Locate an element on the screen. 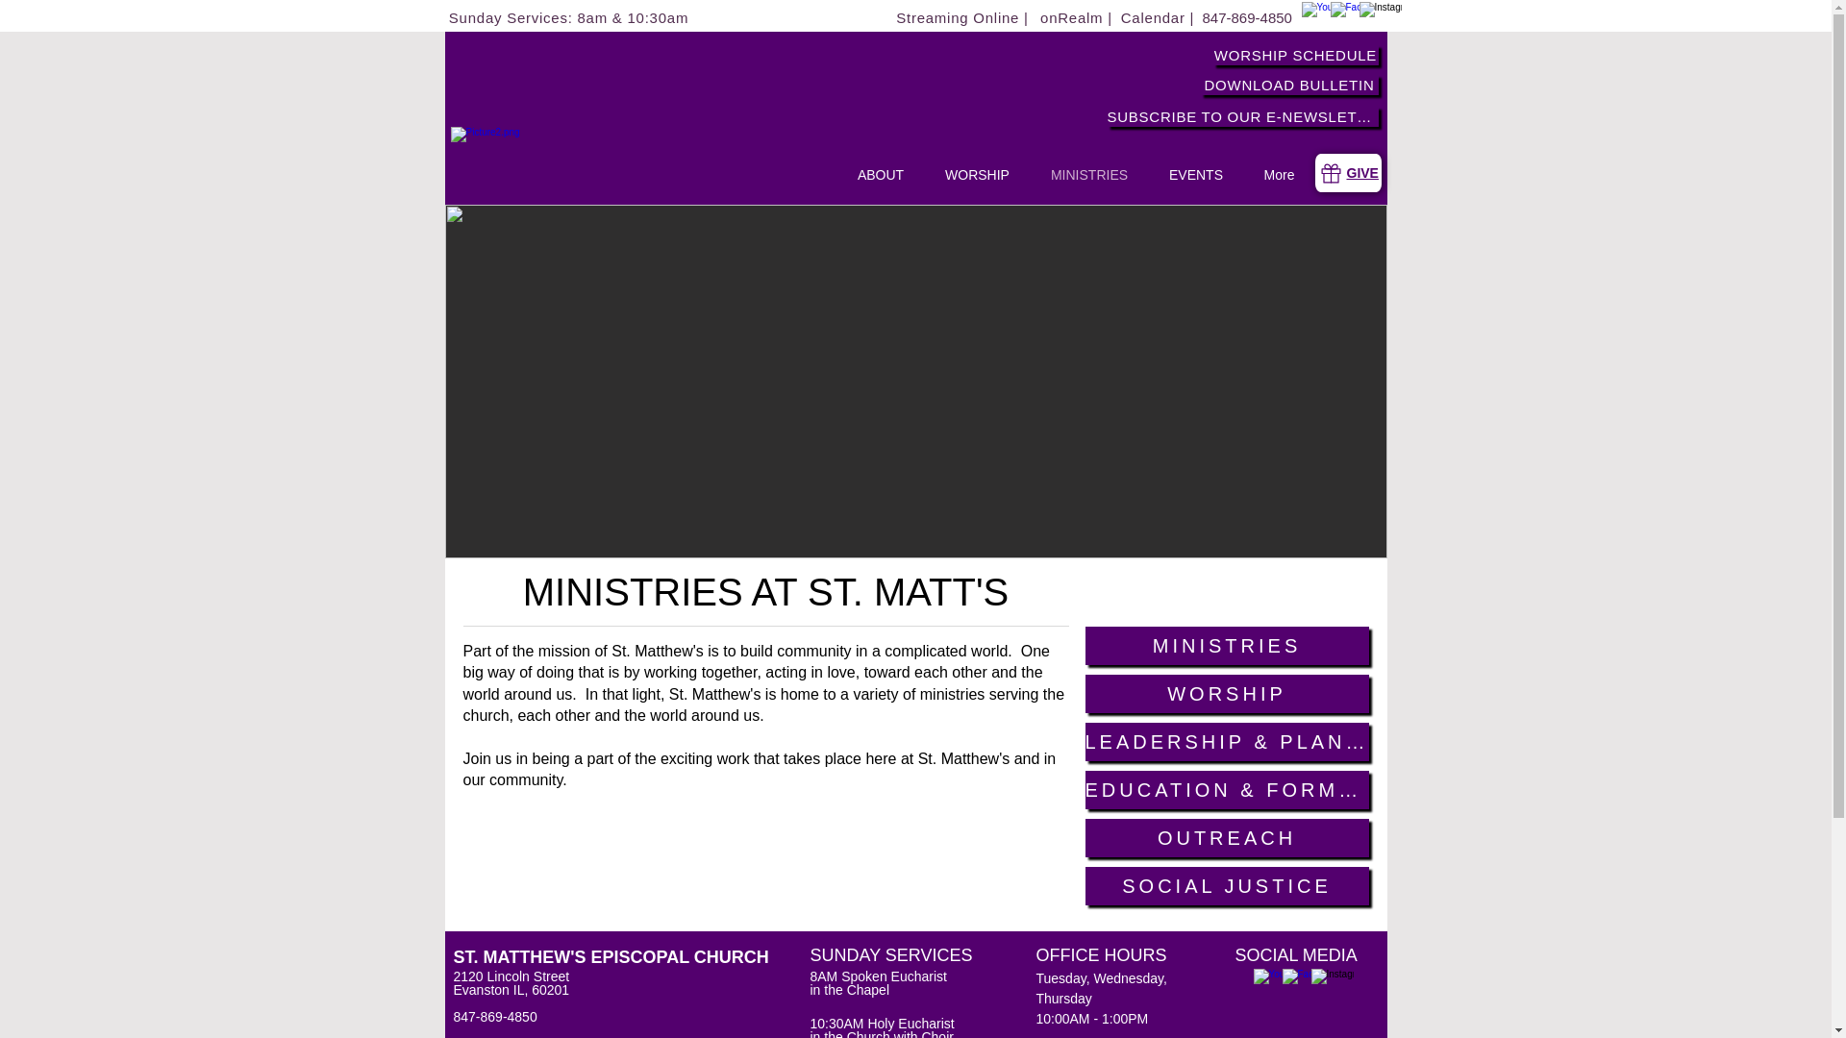  WORSHIP SCHEDULE is located at coordinates (1296, 56).